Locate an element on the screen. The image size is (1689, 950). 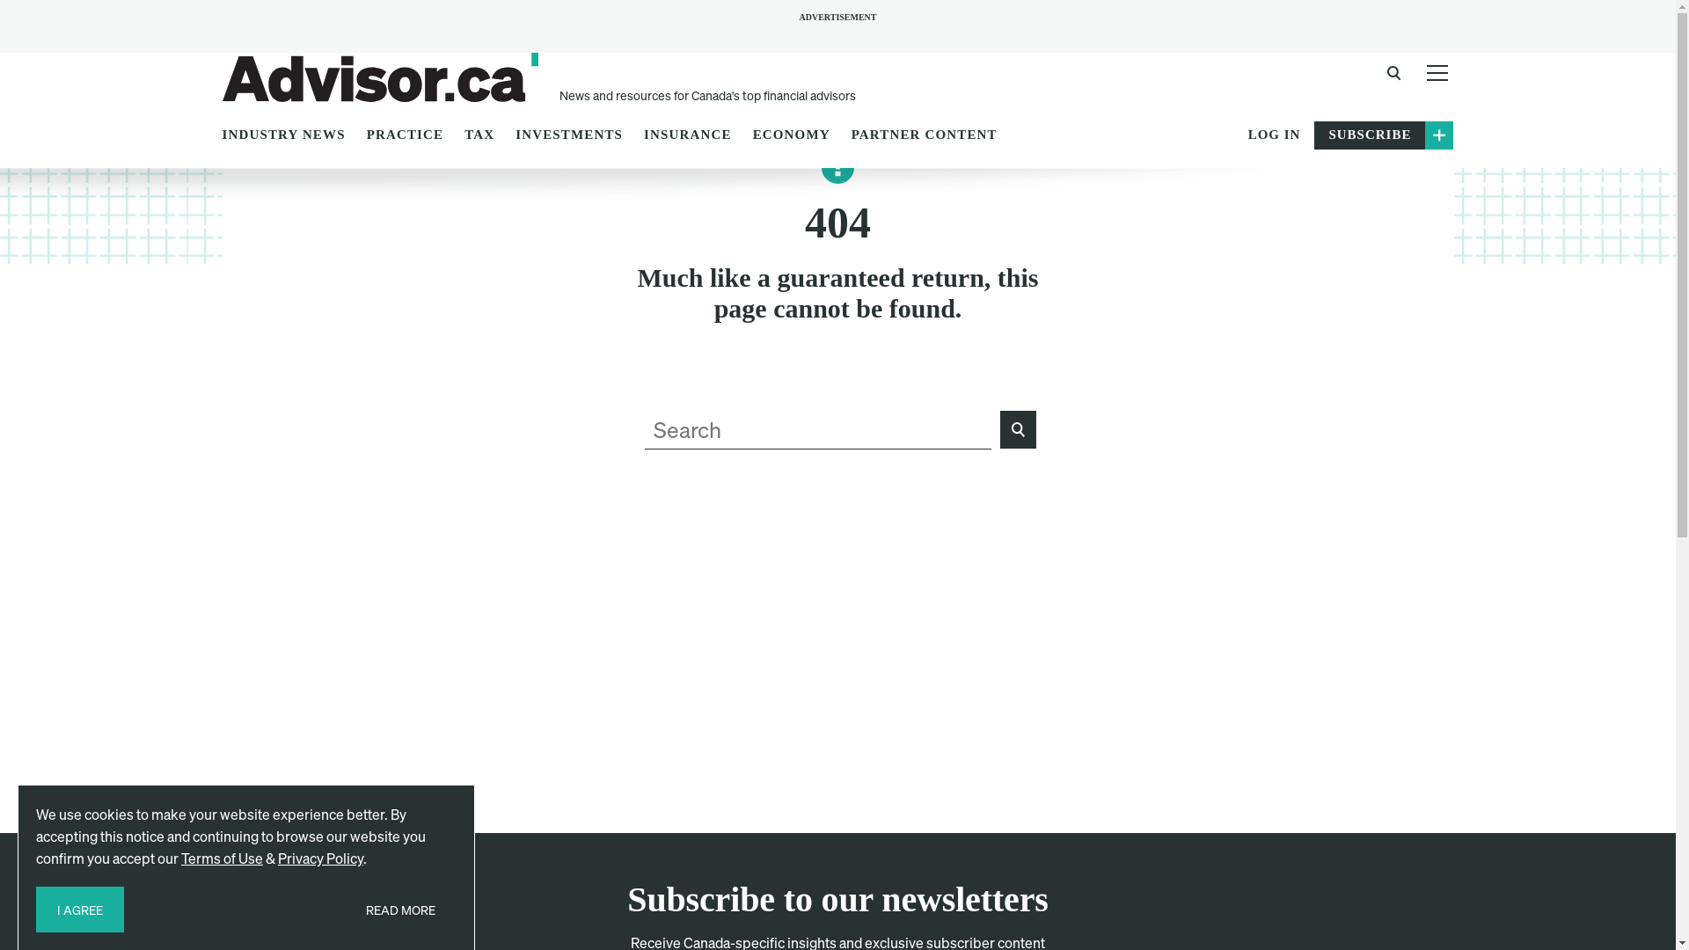
Terms of Use is located at coordinates (222, 859).